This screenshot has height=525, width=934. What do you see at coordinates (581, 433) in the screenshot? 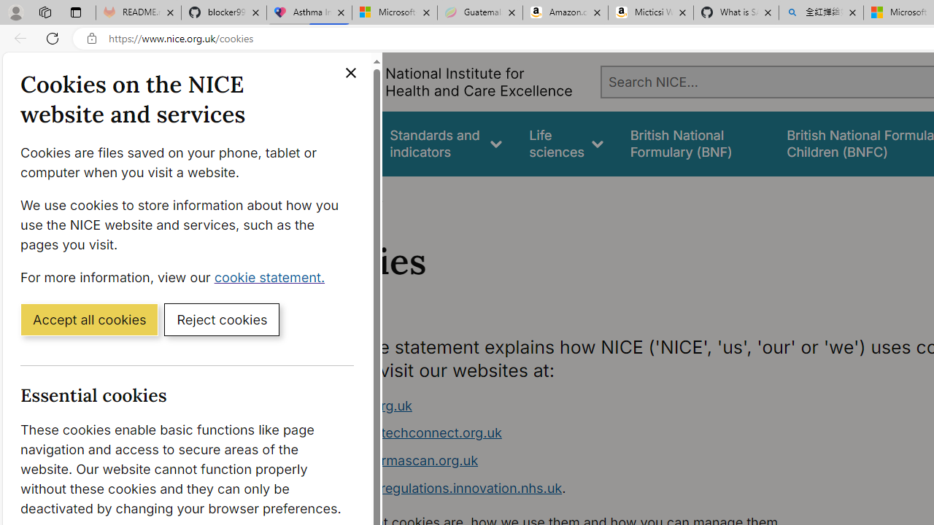
I see `www.healthtechconnect.org.uk` at bounding box center [581, 433].